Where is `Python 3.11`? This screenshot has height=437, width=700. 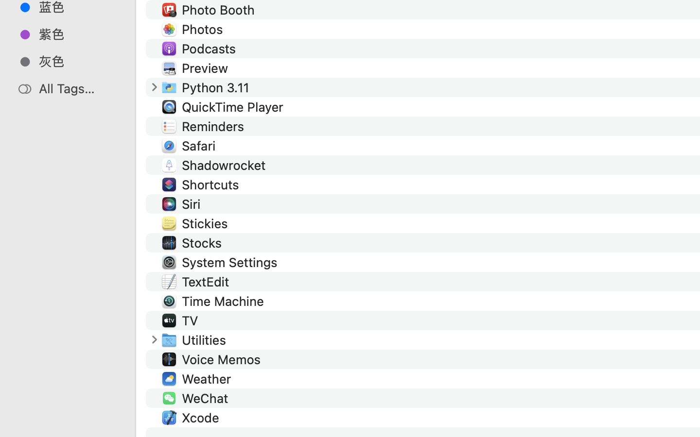 Python 3.11 is located at coordinates (218, 87).